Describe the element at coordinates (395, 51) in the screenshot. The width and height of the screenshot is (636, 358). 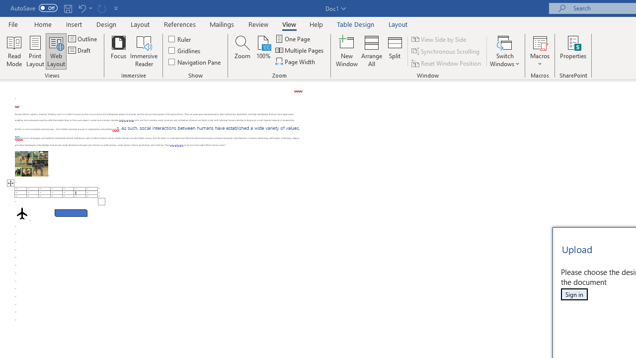
I see `Split` at that location.